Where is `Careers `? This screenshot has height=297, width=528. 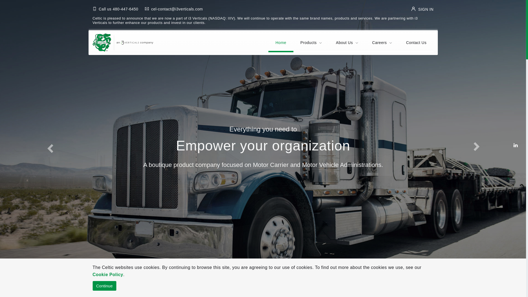
Careers  is located at coordinates (382, 42).